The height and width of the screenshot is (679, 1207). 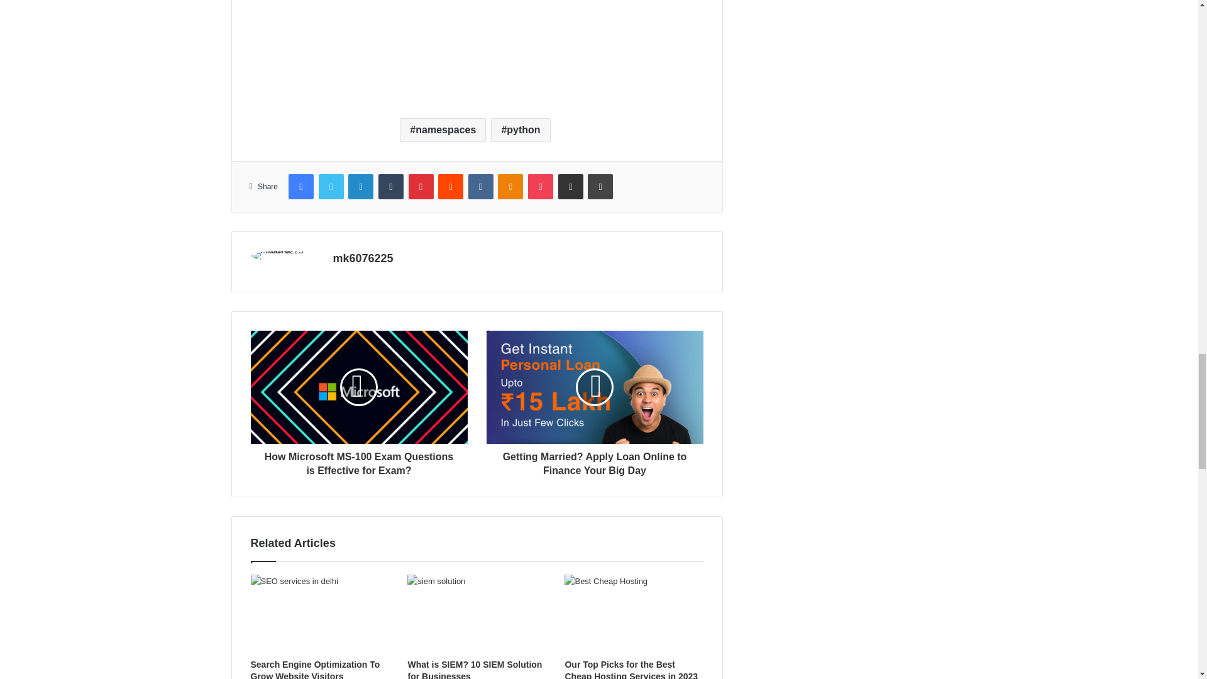 I want to click on Facebook, so click(x=300, y=186).